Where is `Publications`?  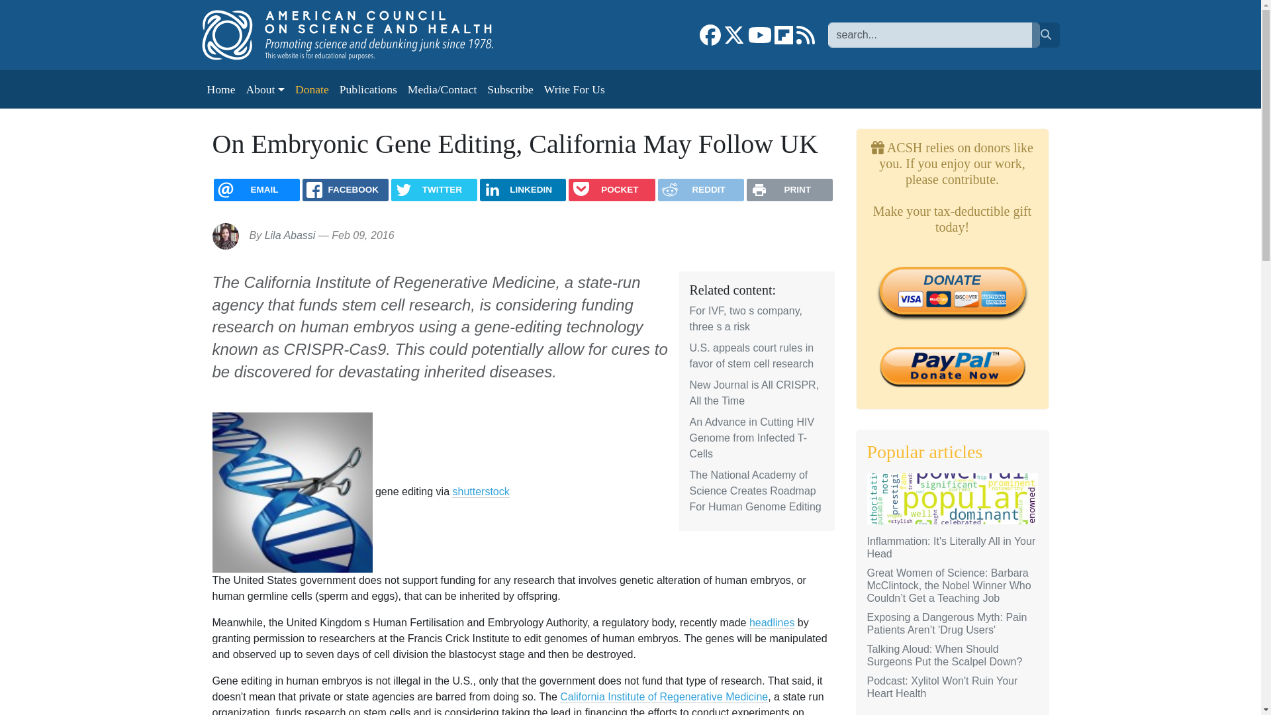
Publications is located at coordinates (368, 89).